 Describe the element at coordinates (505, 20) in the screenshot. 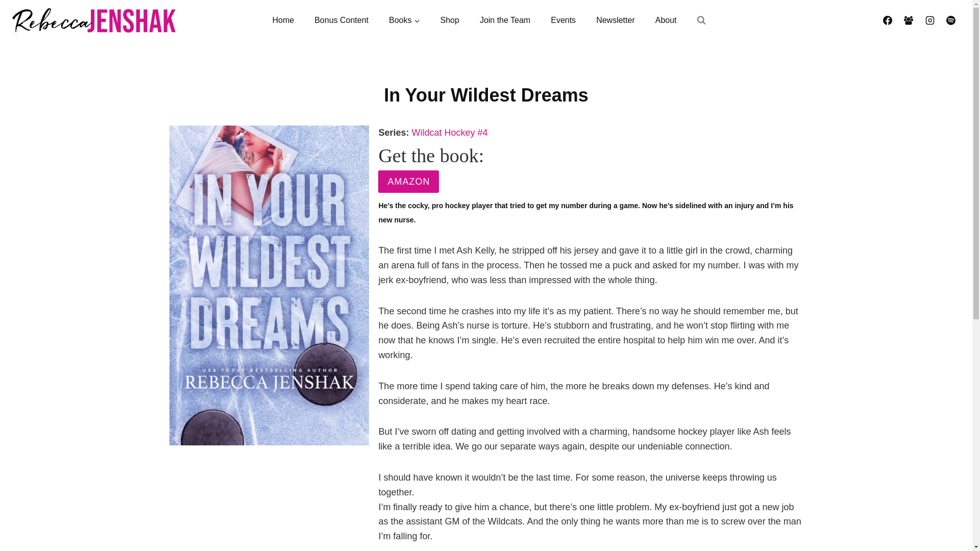

I see `Join the Team` at that location.